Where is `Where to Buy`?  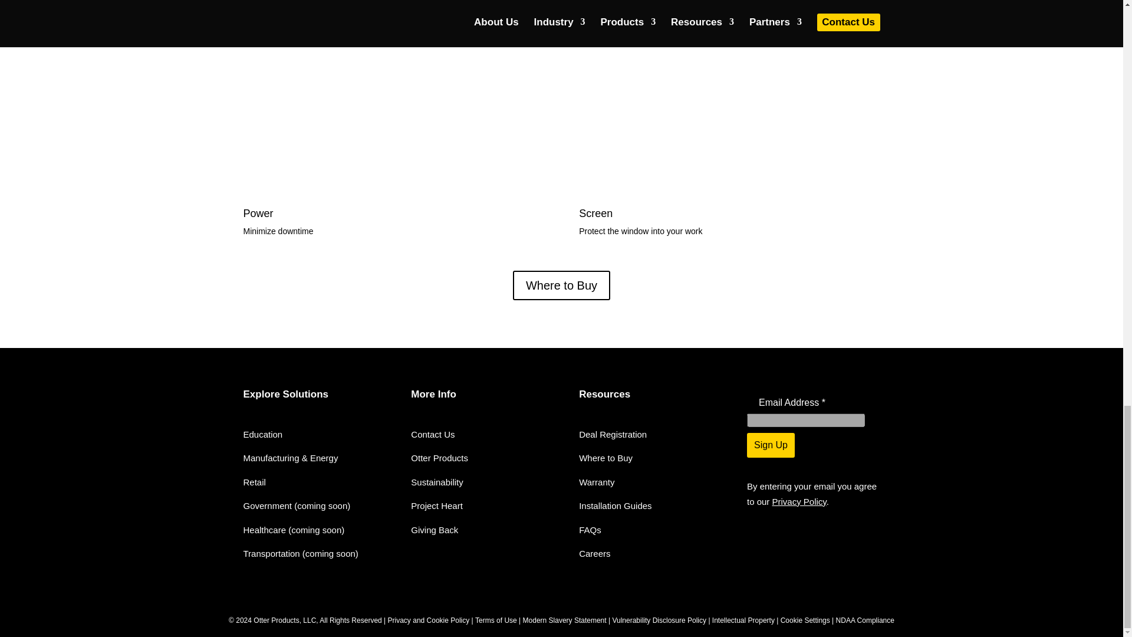
Where to Buy is located at coordinates (561, 285).